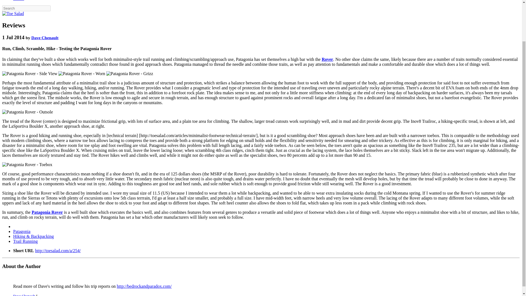 This screenshot has height=296, width=526. I want to click on Patagonia Rover - Grizz, so click(129, 73).